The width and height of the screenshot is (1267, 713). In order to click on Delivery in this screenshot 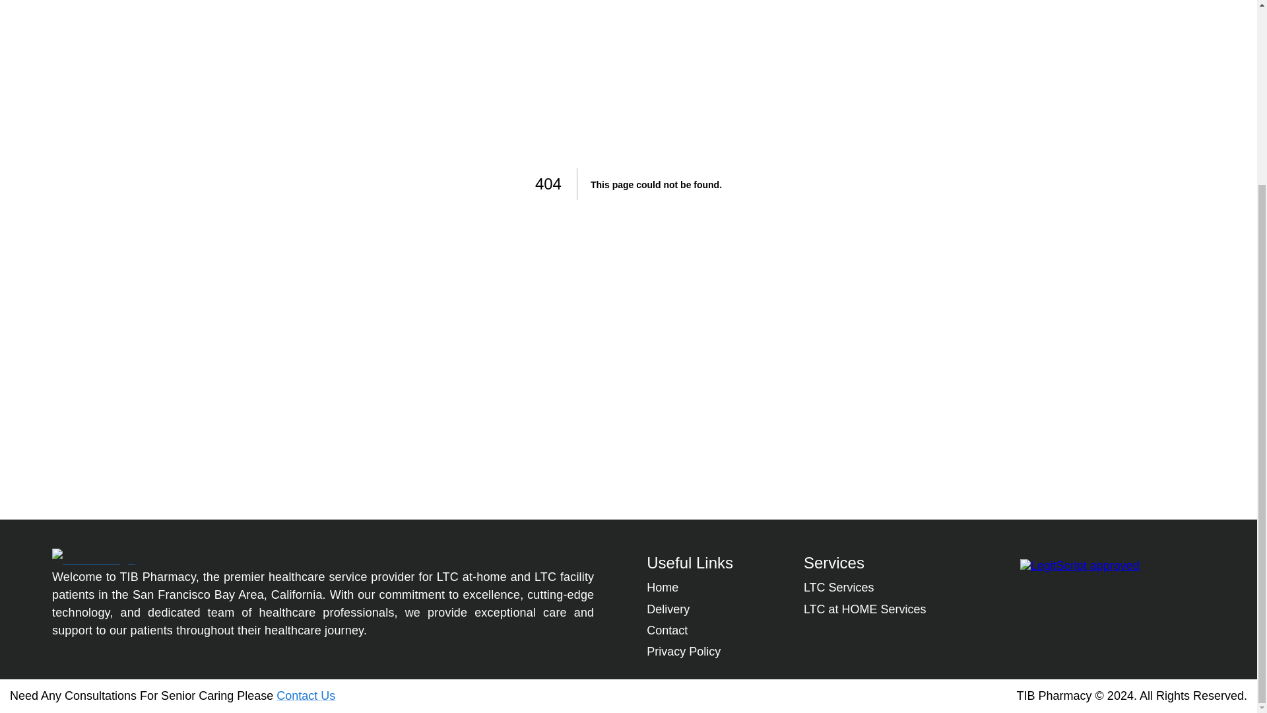, I will do `click(668, 609)`.